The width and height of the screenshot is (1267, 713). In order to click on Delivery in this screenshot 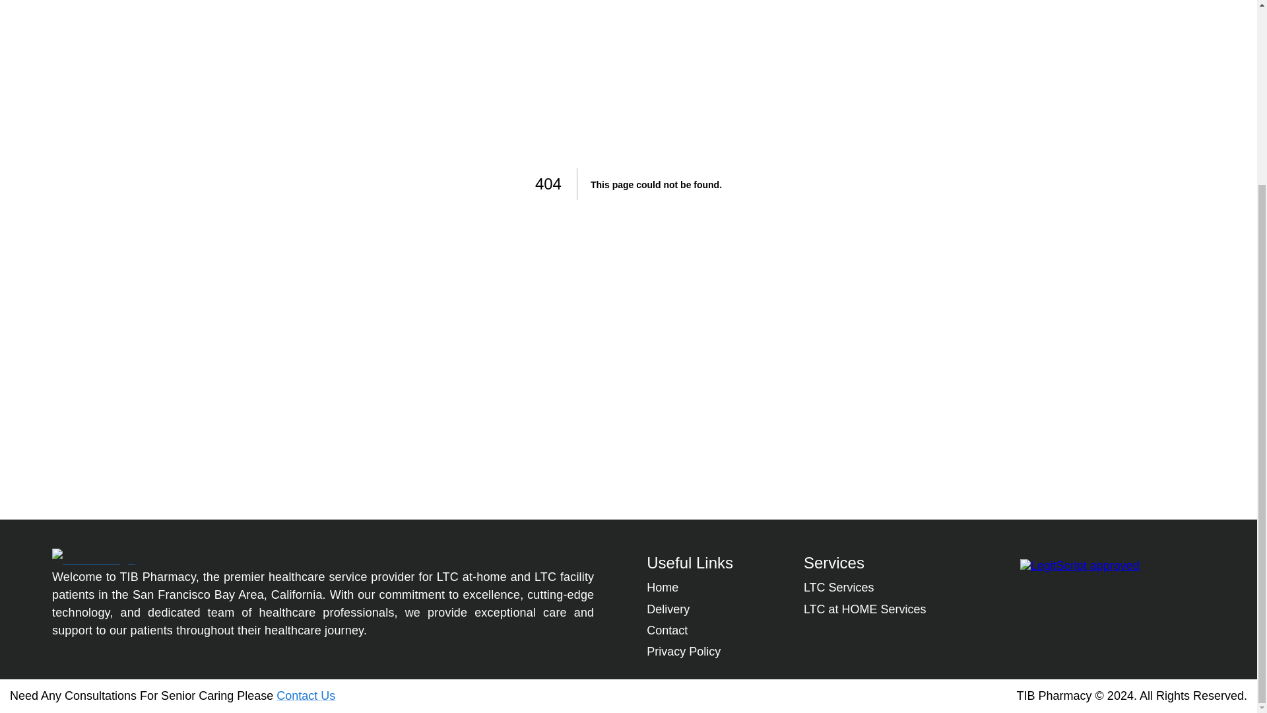, I will do `click(668, 609)`.